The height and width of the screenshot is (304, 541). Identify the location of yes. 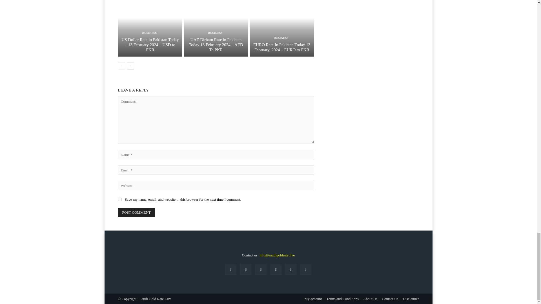
(119, 199).